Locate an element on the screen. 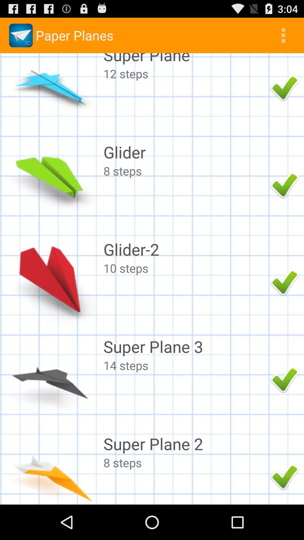 The image size is (304, 540). press the 14 steps item is located at coordinates (185, 365).